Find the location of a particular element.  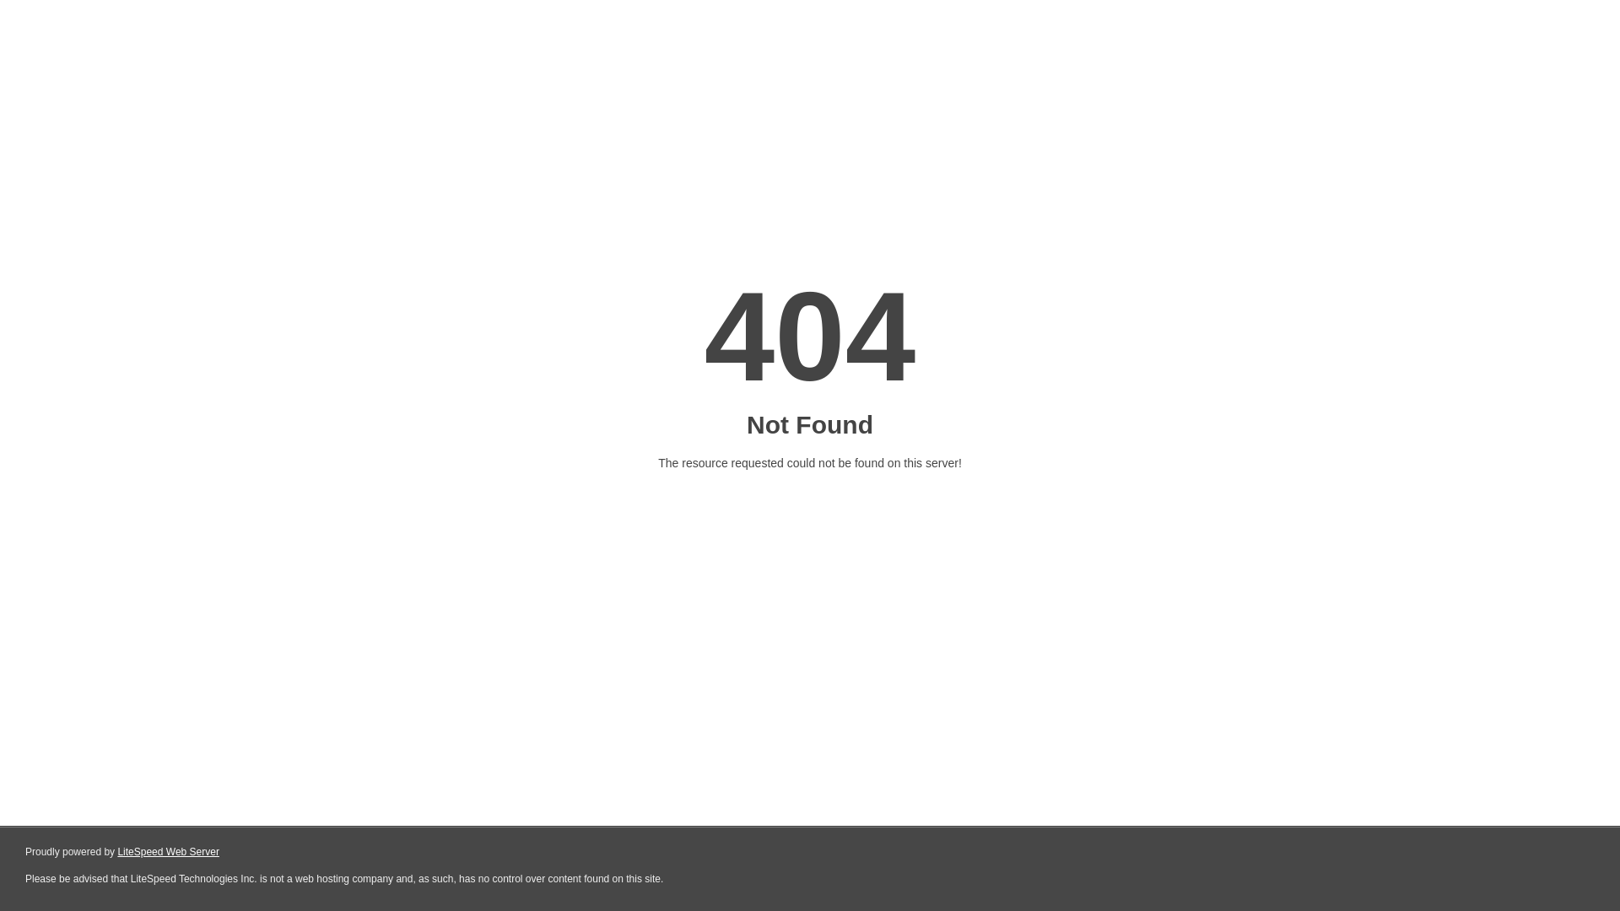

LiteSpeed Web Server is located at coordinates (169, 852).